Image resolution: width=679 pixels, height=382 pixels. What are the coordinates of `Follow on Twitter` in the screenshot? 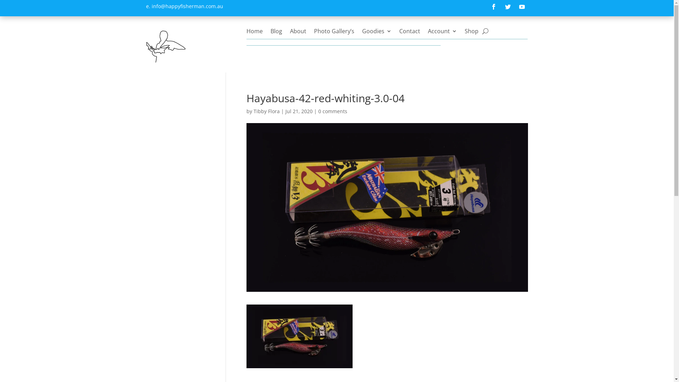 It's located at (508, 7).